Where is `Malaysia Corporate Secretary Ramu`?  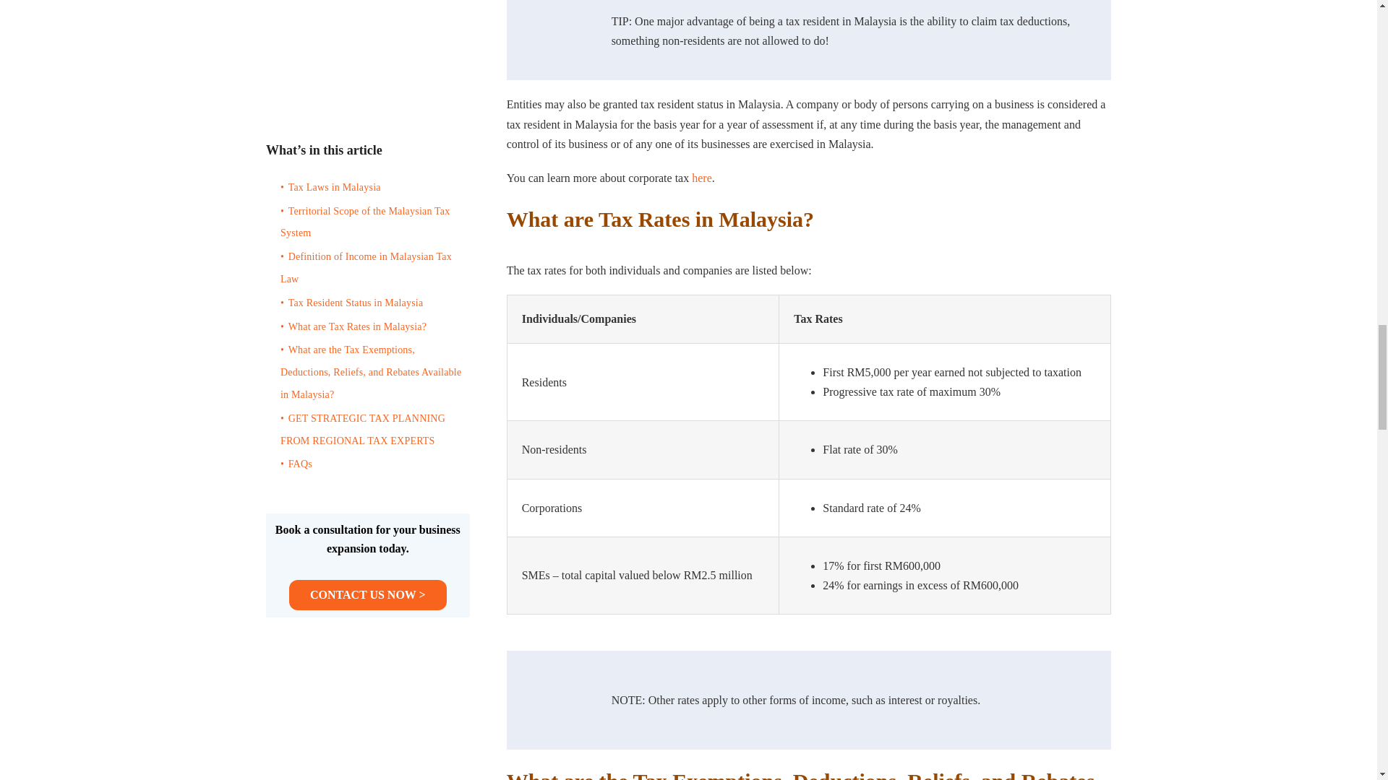
Malaysia Corporate Secretary Ramu is located at coordinates (555, 700).